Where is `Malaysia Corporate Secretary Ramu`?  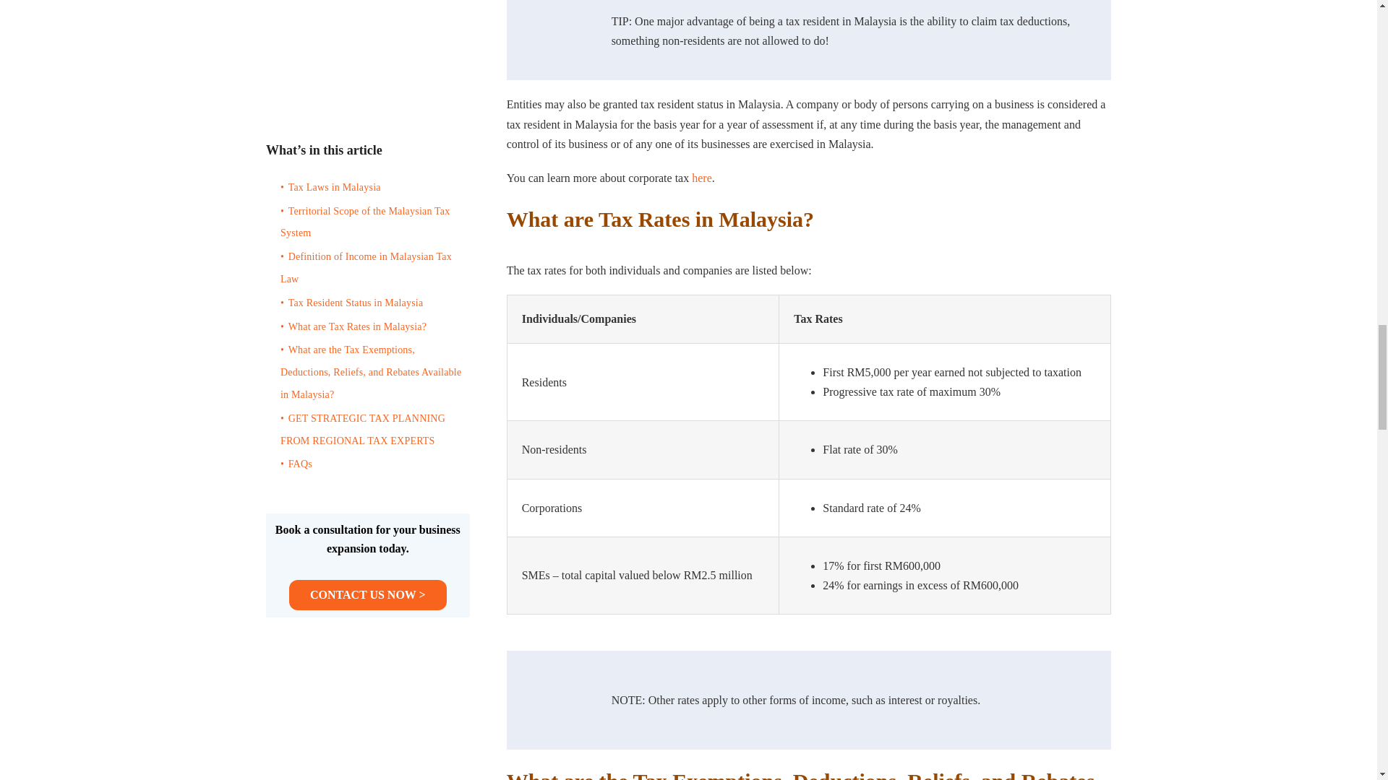
Malaysia Corporate Secretary Ramu is located at coordinates (555, 700).